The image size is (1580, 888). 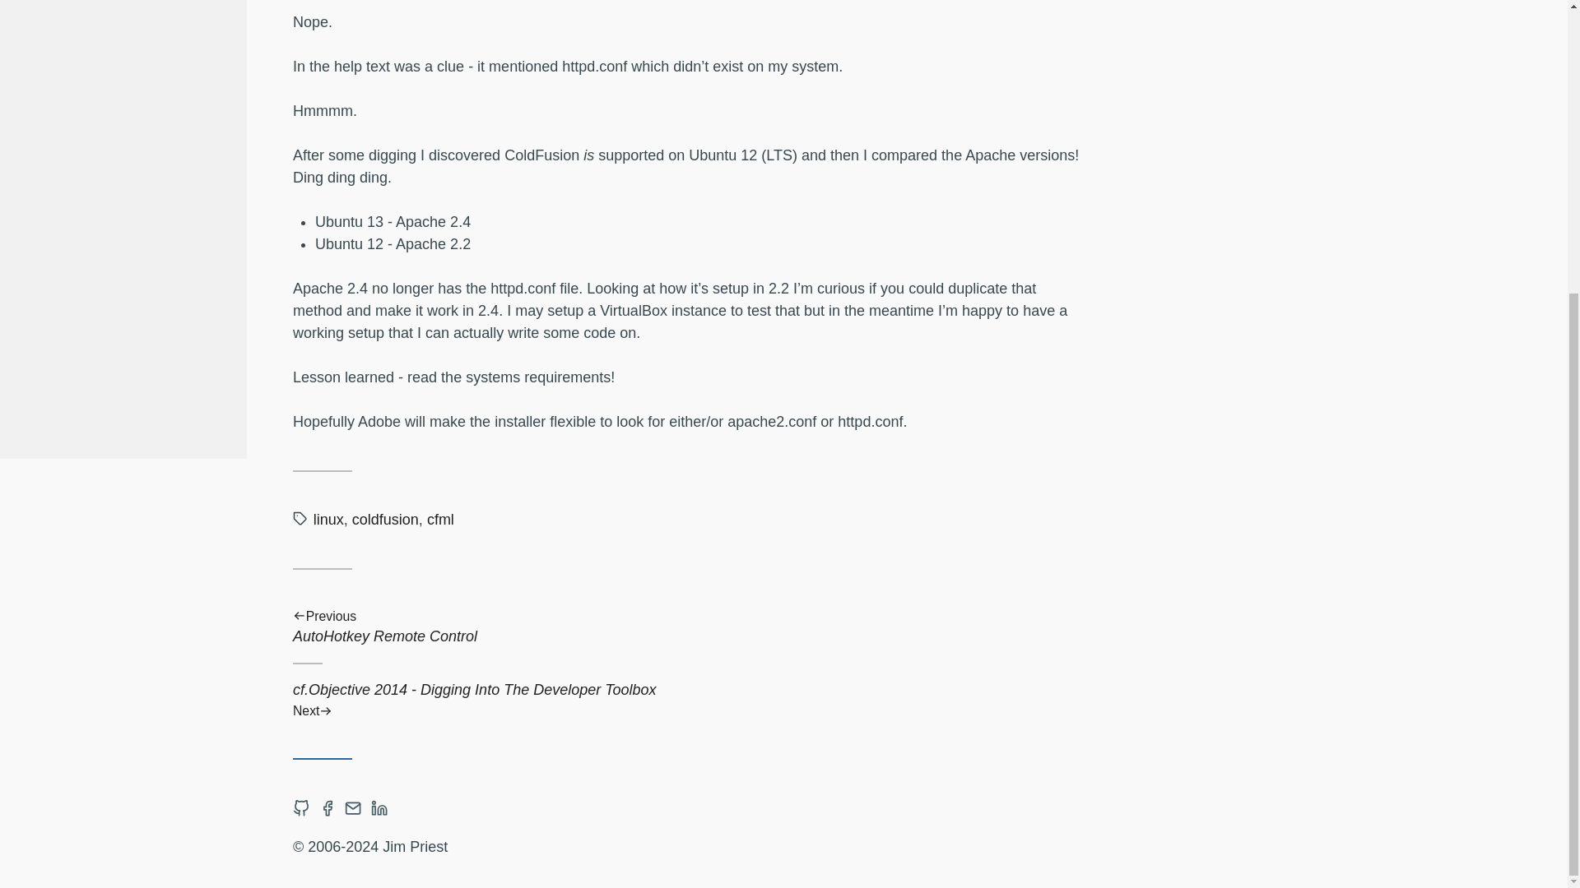 What do you see at coordinates (352, 809) in the screenshot?
I see `Contact via Email` at bounding box center [352, 809].